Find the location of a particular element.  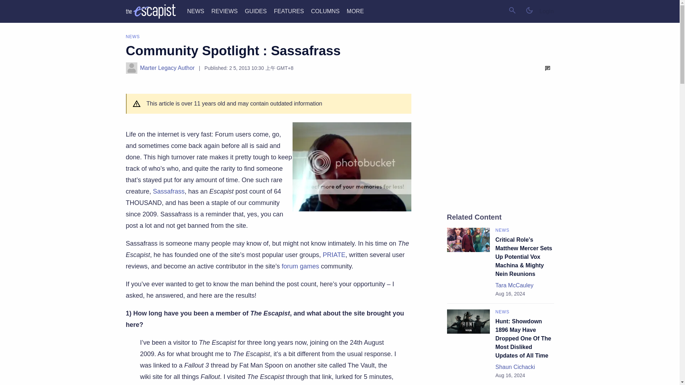

Search is located at coordinates (512, 10).